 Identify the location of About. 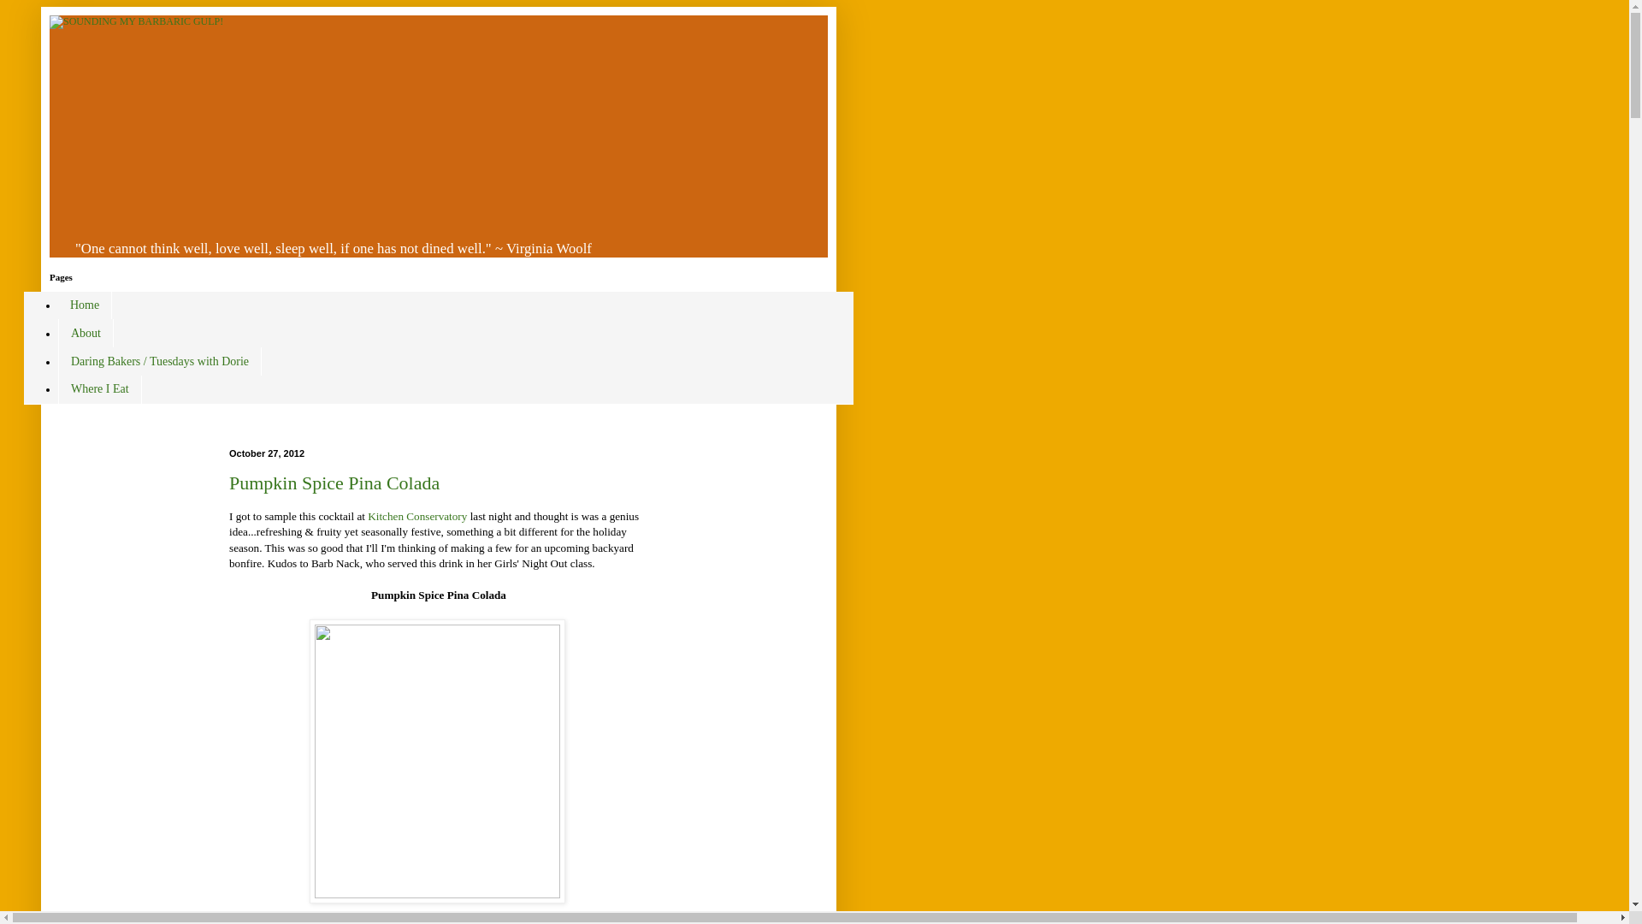
(86, 333).